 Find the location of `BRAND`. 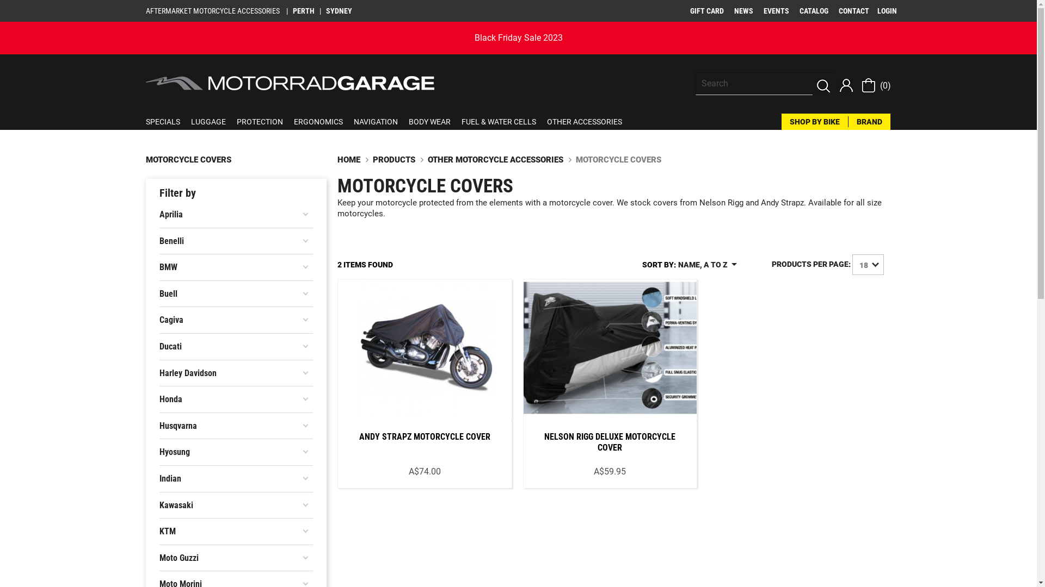

BRAND is located at coordinates (870, 122).